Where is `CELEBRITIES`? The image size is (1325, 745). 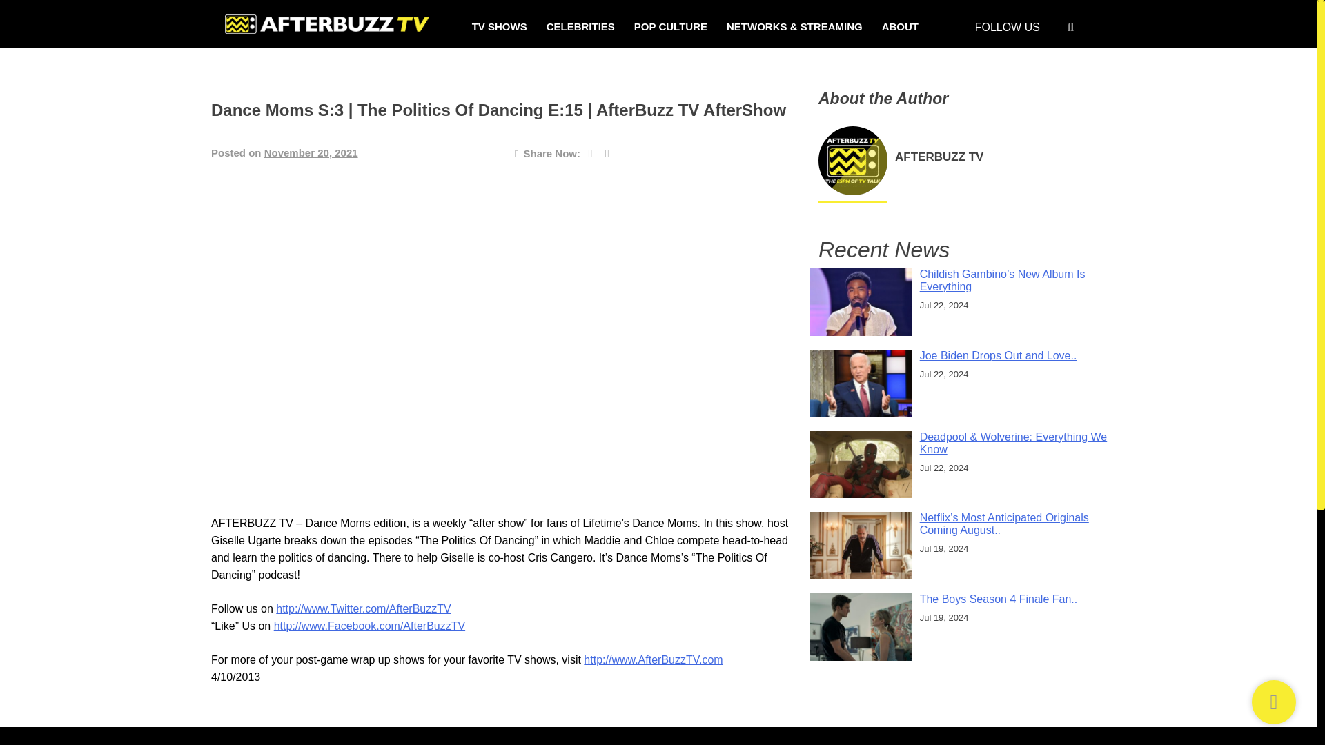
CELEBRITIES is located at coordinates (580, 27).